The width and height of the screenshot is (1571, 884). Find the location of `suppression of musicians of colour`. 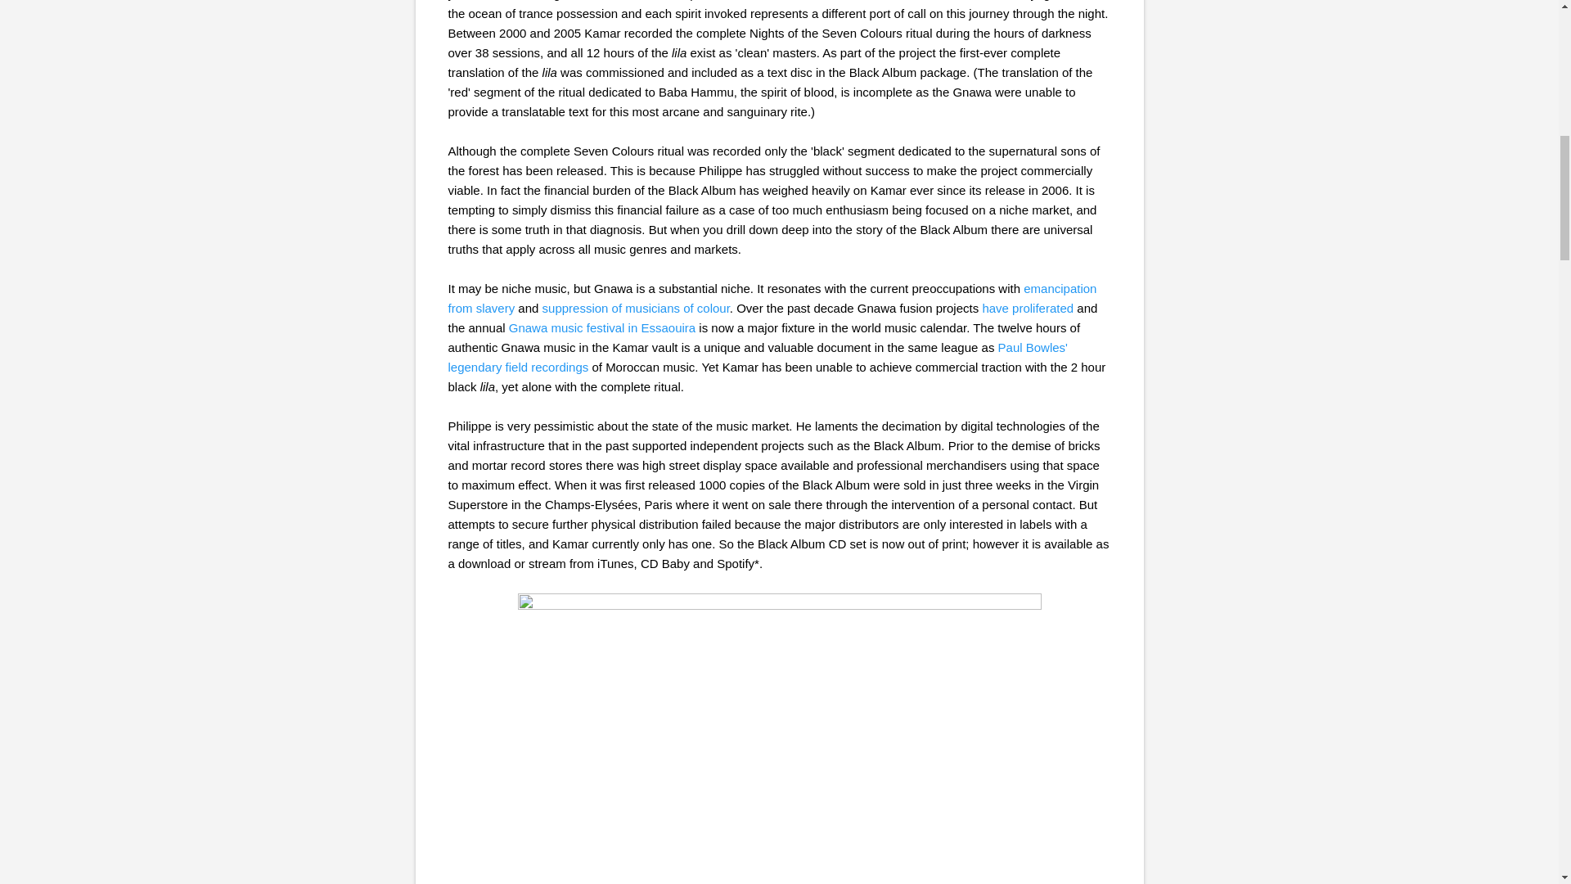

suppression of musicians of colour is located at coordinates (636, 308).